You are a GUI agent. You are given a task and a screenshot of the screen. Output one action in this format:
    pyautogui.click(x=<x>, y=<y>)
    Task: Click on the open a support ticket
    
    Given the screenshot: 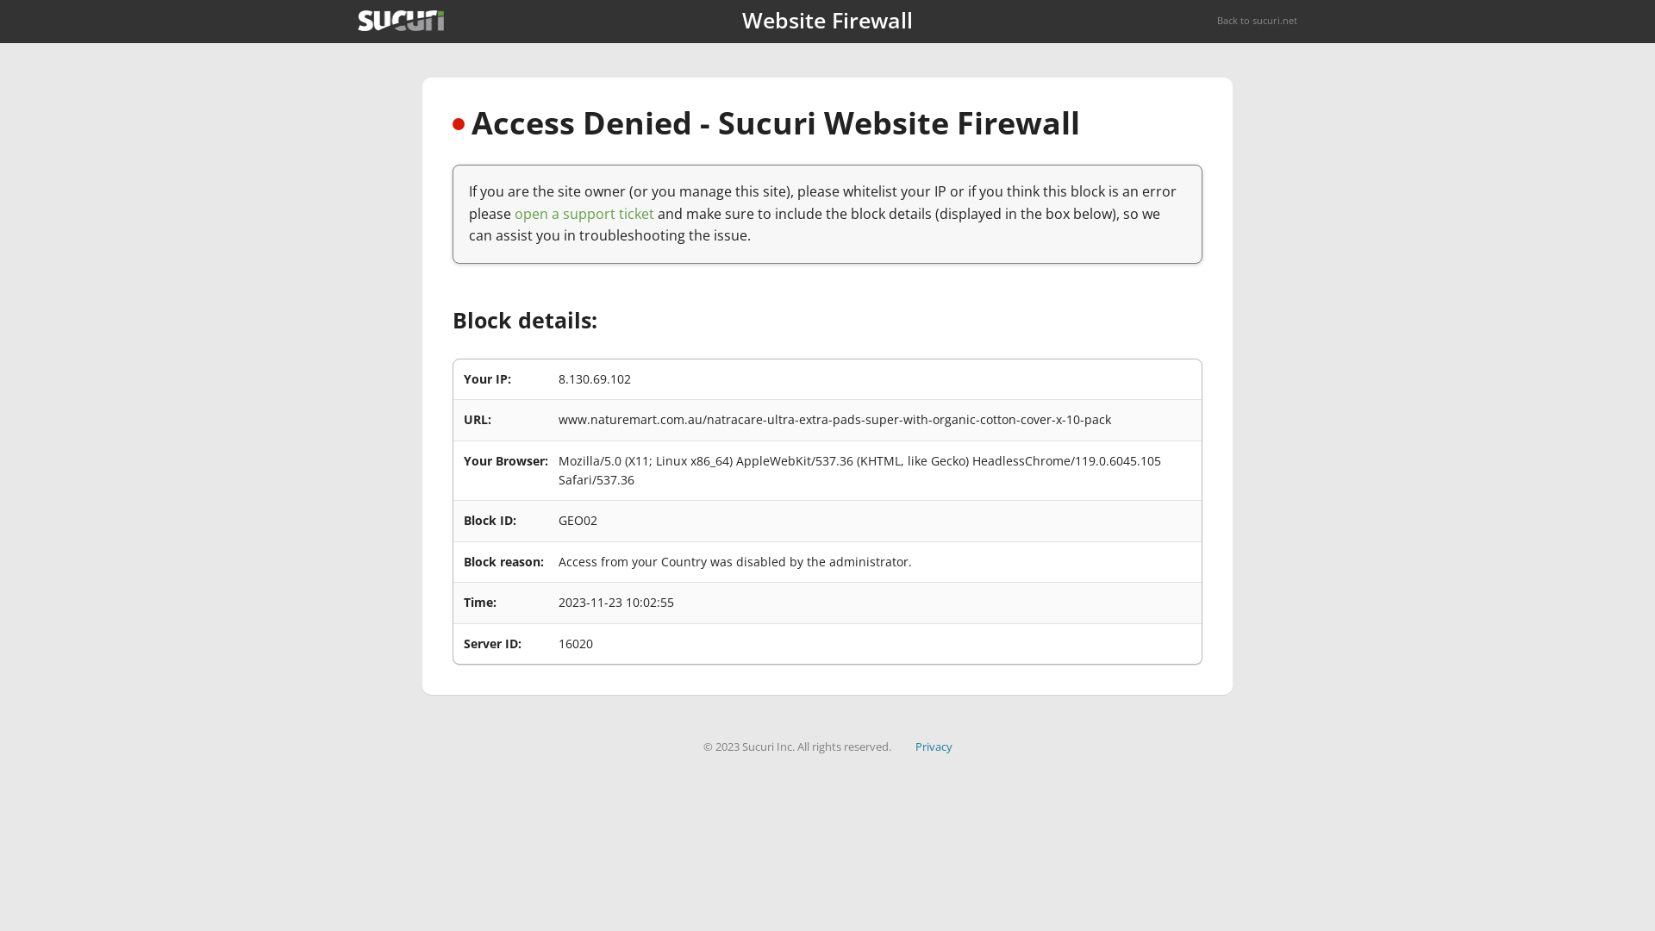 What is the action you would take?
    pyautogui.click(x=584, y=214)
    